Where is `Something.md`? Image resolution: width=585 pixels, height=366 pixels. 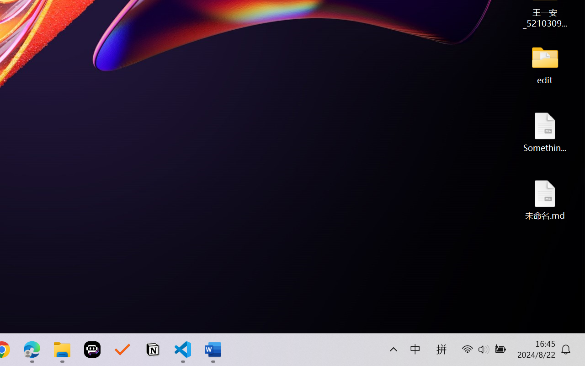
Something.md is located at coordinates (545, 132).